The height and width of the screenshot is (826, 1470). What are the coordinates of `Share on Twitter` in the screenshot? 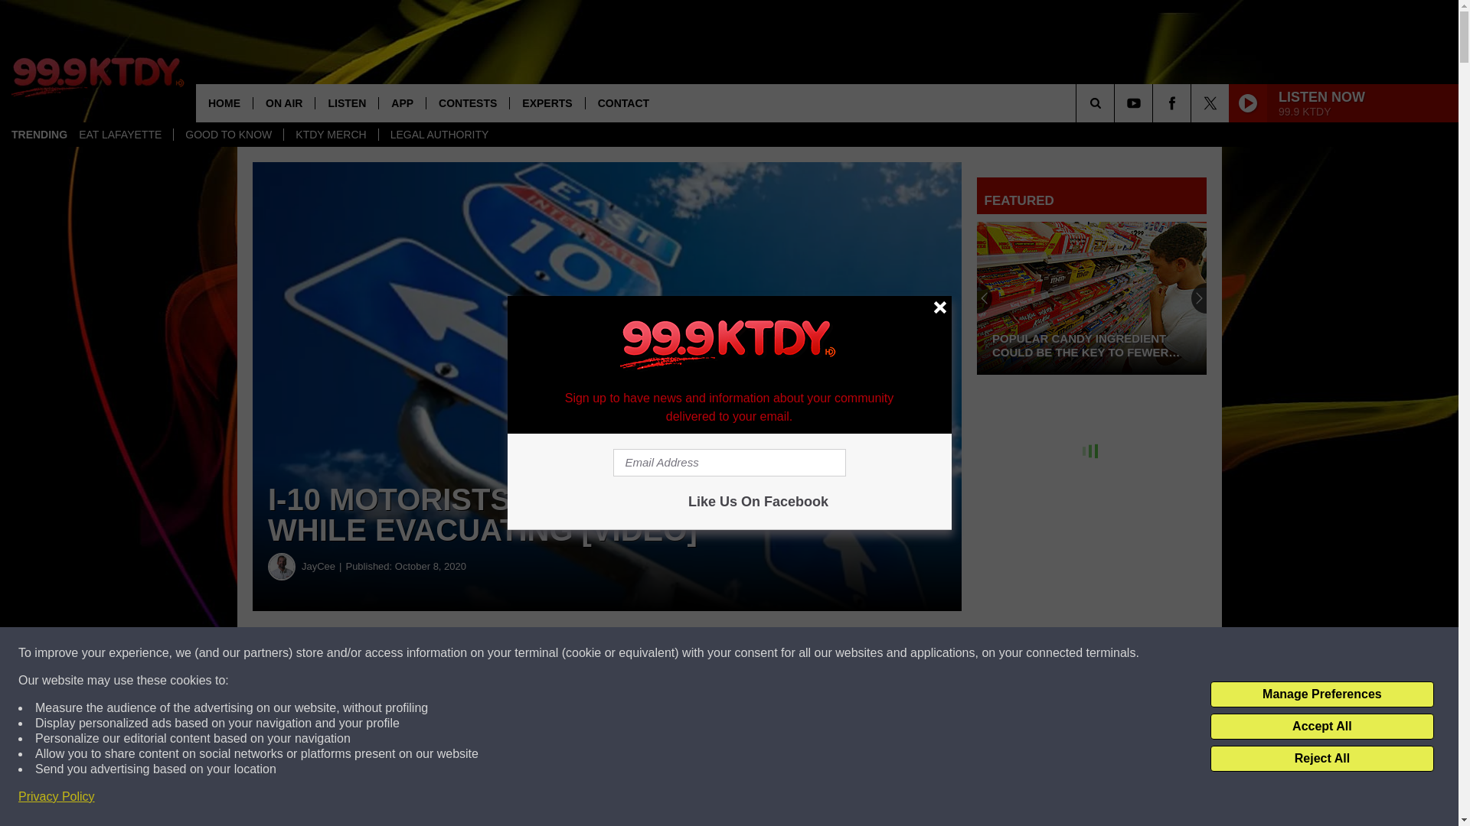 It's located at (749, 653).